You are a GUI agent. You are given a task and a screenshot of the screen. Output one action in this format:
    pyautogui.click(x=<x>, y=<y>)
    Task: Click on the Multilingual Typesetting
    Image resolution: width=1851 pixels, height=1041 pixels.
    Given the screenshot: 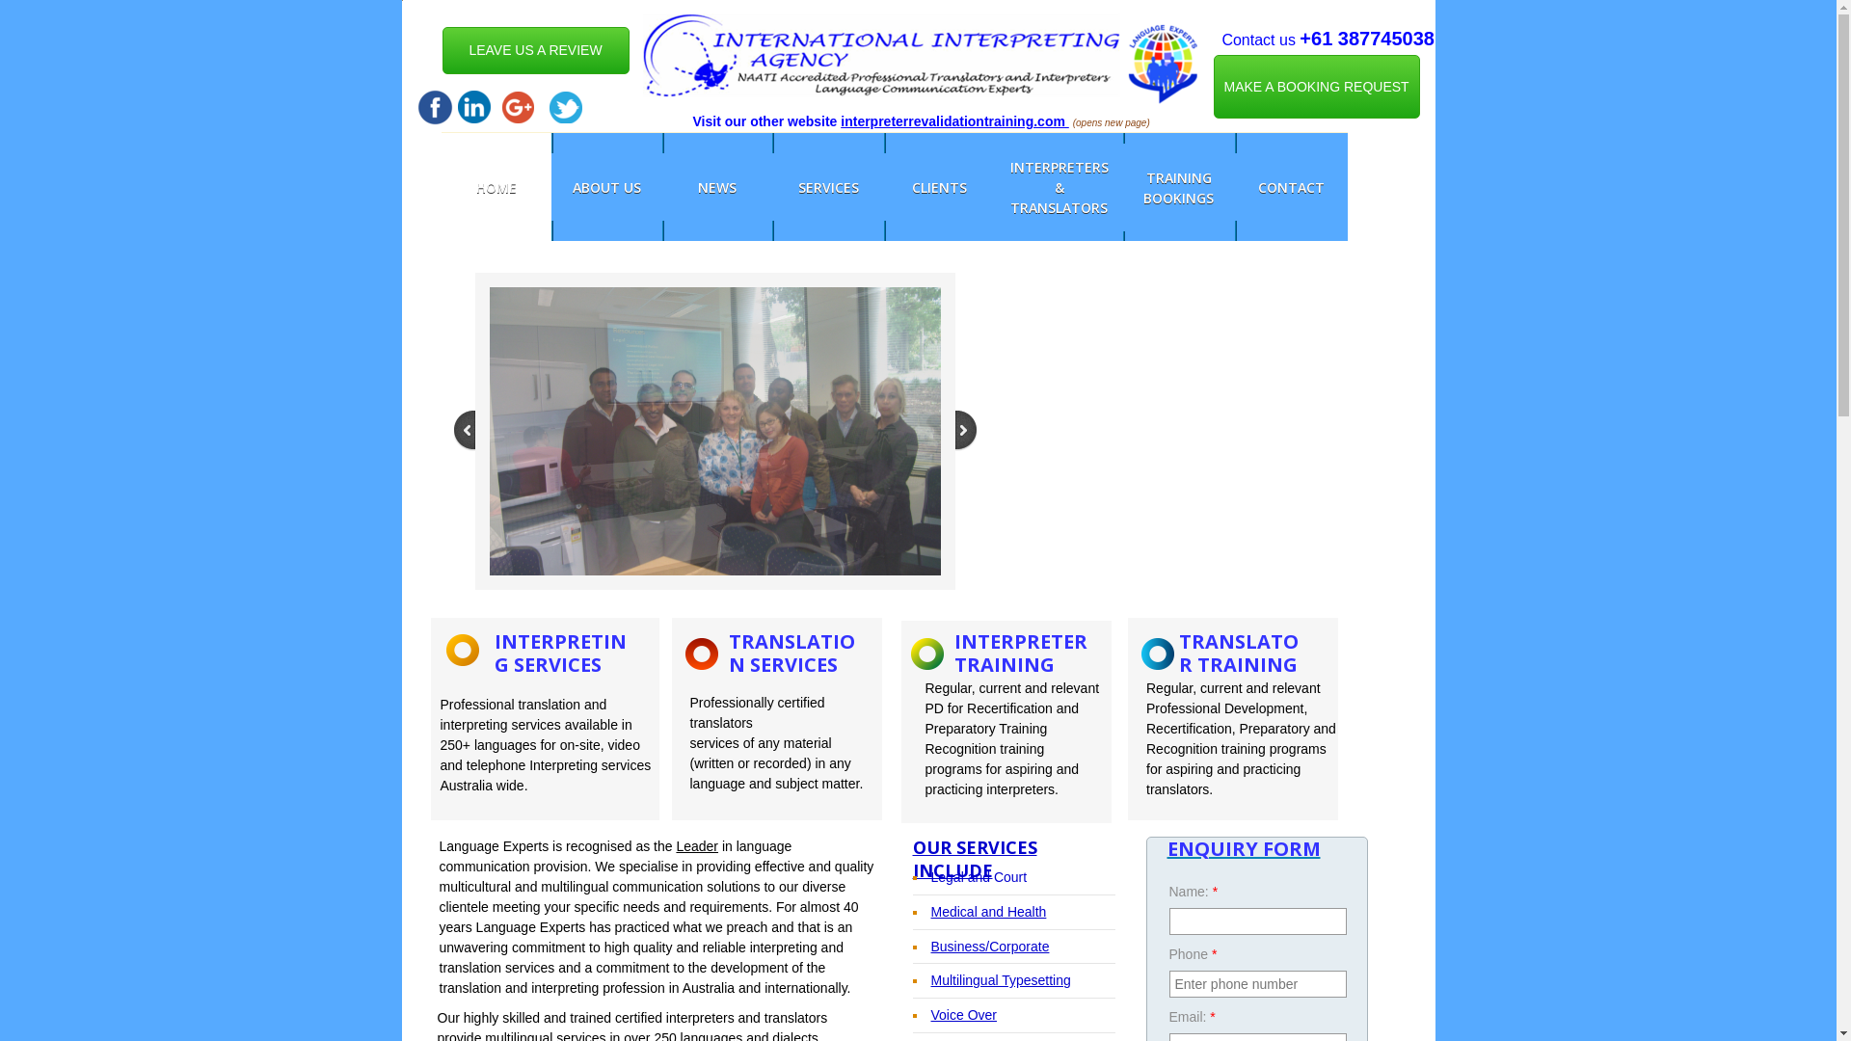 What is the action you would take?
    pyautogui.click(x=1001, y=980)
    